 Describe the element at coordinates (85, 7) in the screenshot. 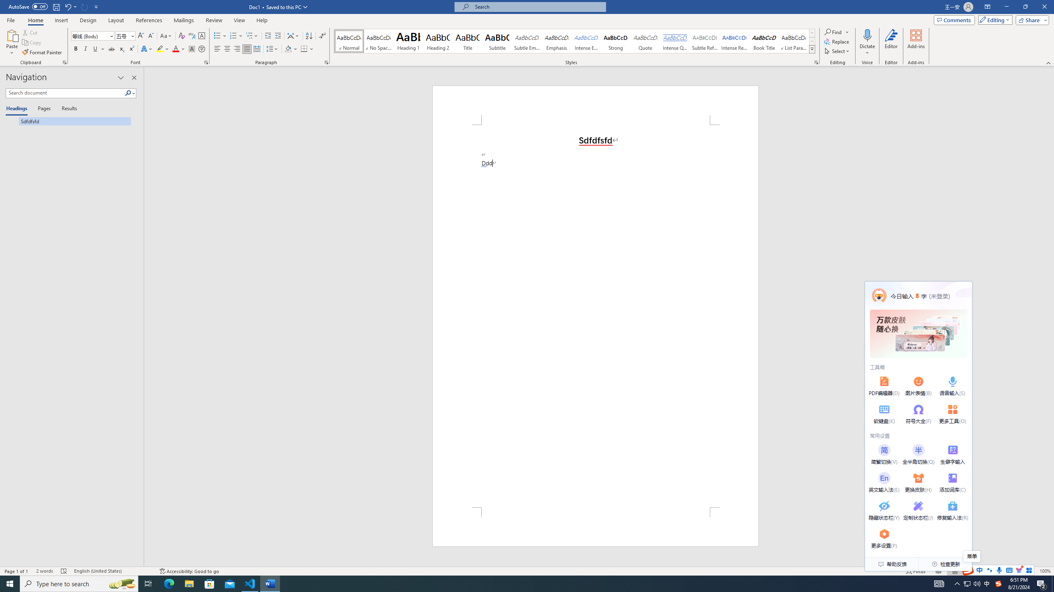

I see `Can't Repeat` at that location.